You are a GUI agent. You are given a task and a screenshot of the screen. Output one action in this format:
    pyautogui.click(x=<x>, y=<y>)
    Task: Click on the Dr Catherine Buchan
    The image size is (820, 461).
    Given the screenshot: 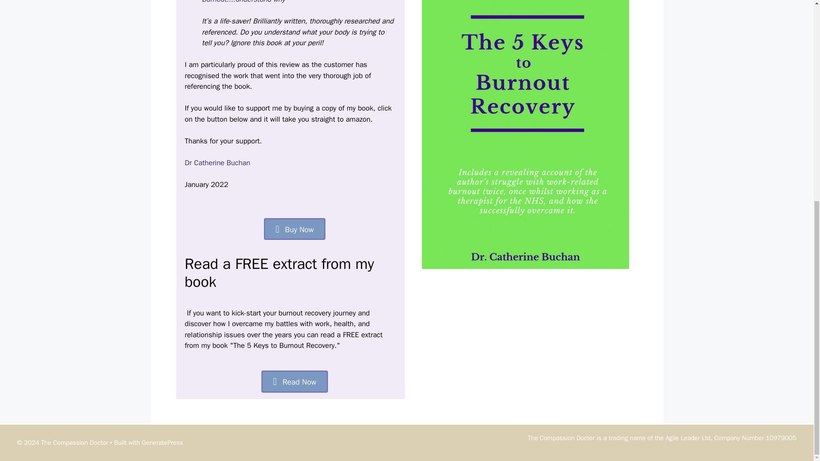 What is the action you would take?
    pyautogui.click(x=217, y=162)
    